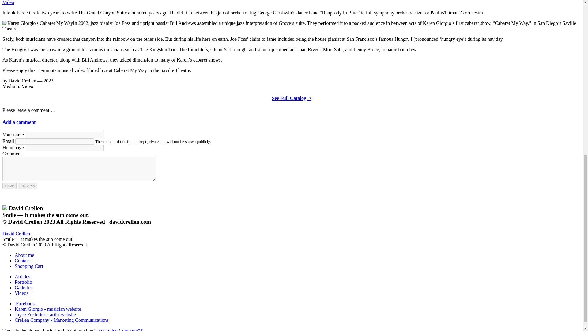 This screenshot has width=588, height=331. What do you see at coordinates (9, 186) in the screenshot?
I see `Save` at bounding box center [9, 186].